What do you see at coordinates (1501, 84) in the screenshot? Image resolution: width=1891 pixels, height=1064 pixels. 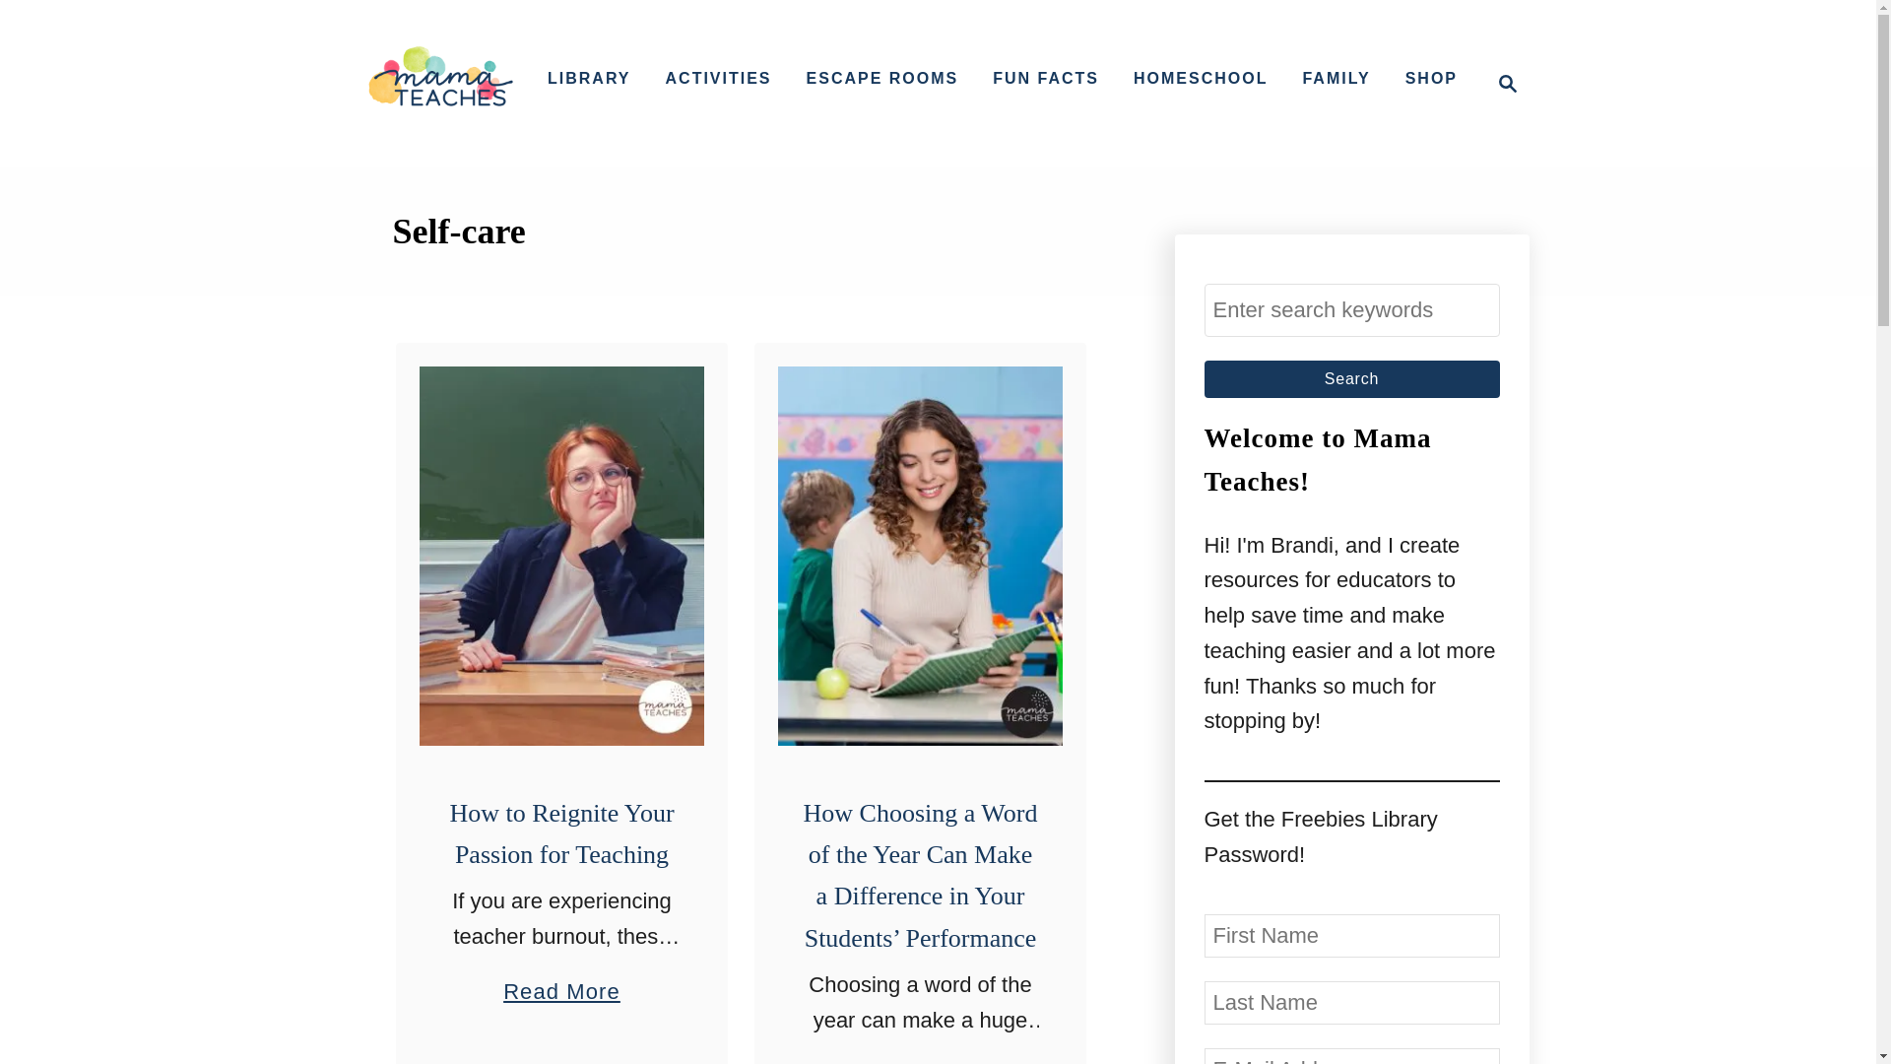 I see `FUN FACTS` at bounding box center [1501, 84].